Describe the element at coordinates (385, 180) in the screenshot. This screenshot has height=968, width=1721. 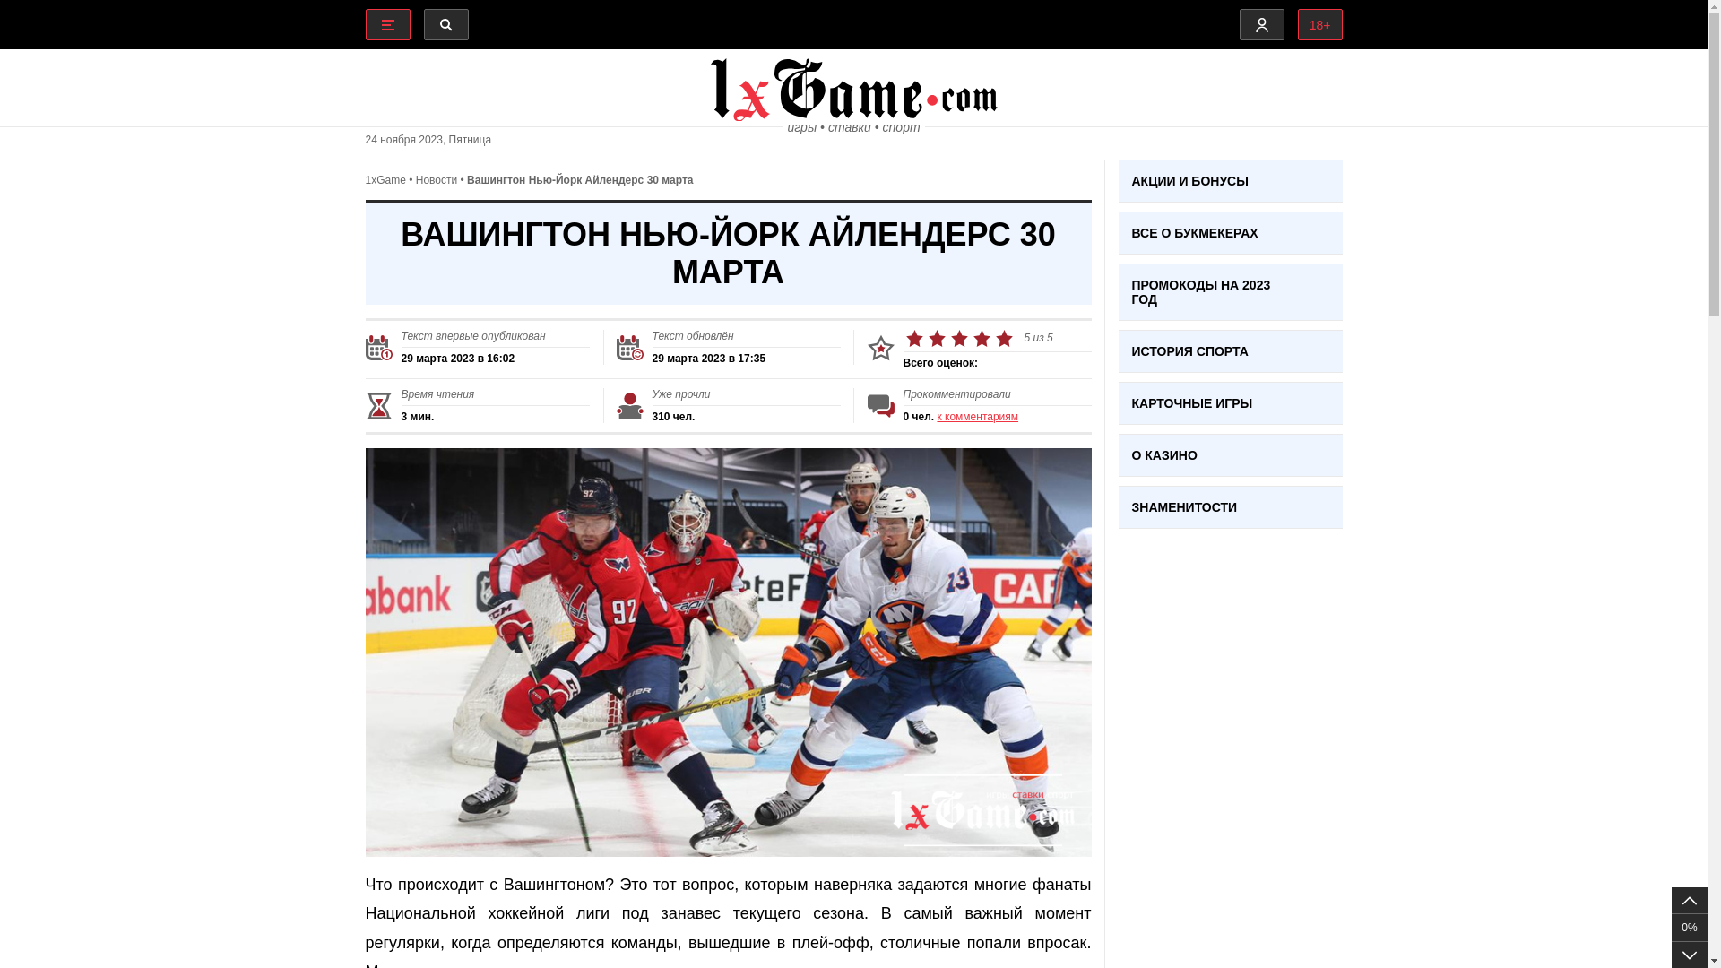
I see `1xGame` at that location.